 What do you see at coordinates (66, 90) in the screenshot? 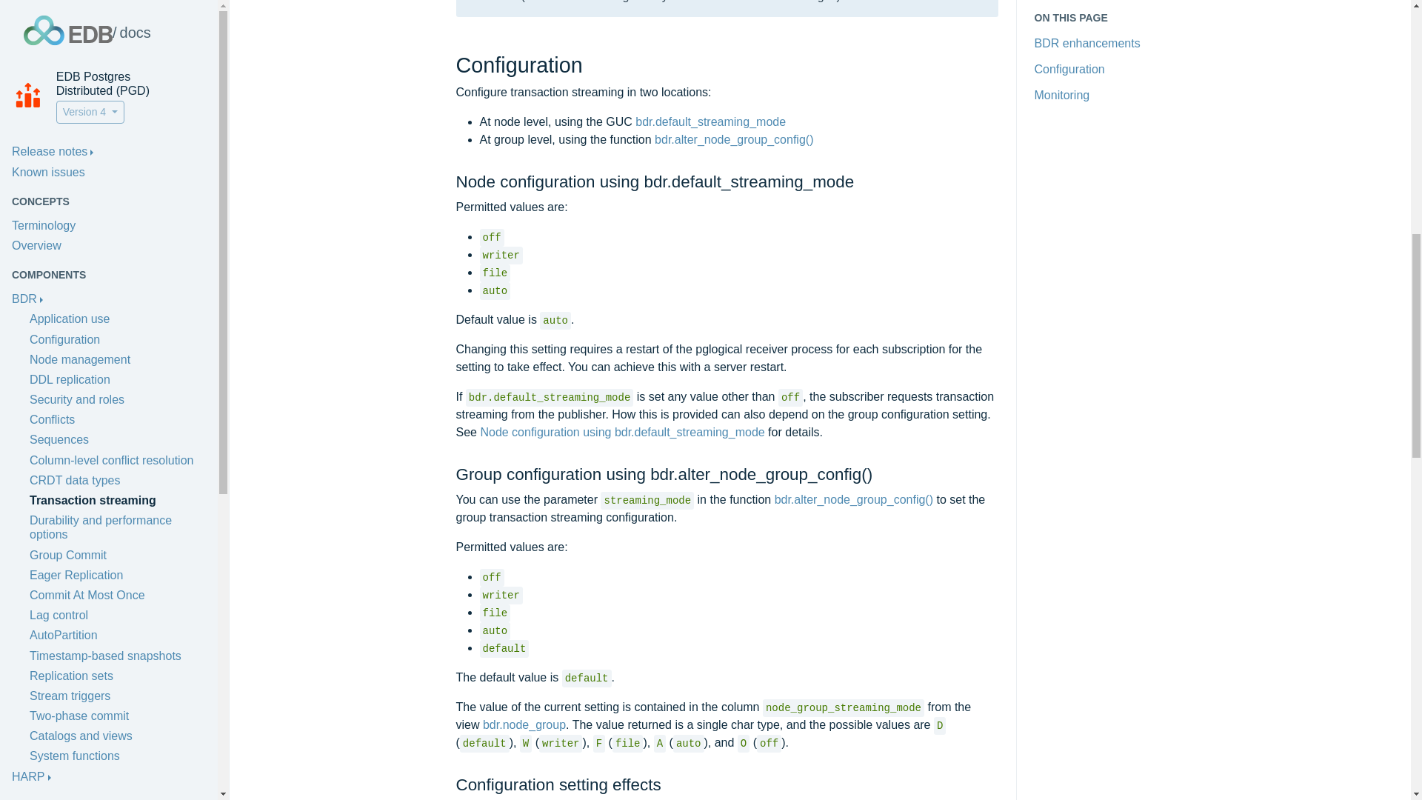
I see `Other considerations` at bounding box center [66, 90].